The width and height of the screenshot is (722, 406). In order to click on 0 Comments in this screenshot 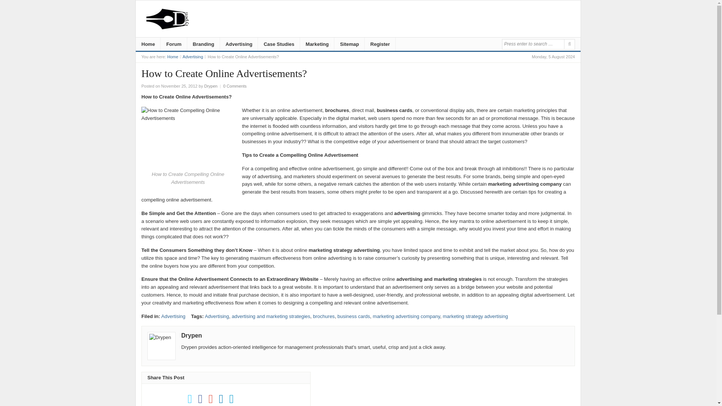, I will do `click(235, 86)`.